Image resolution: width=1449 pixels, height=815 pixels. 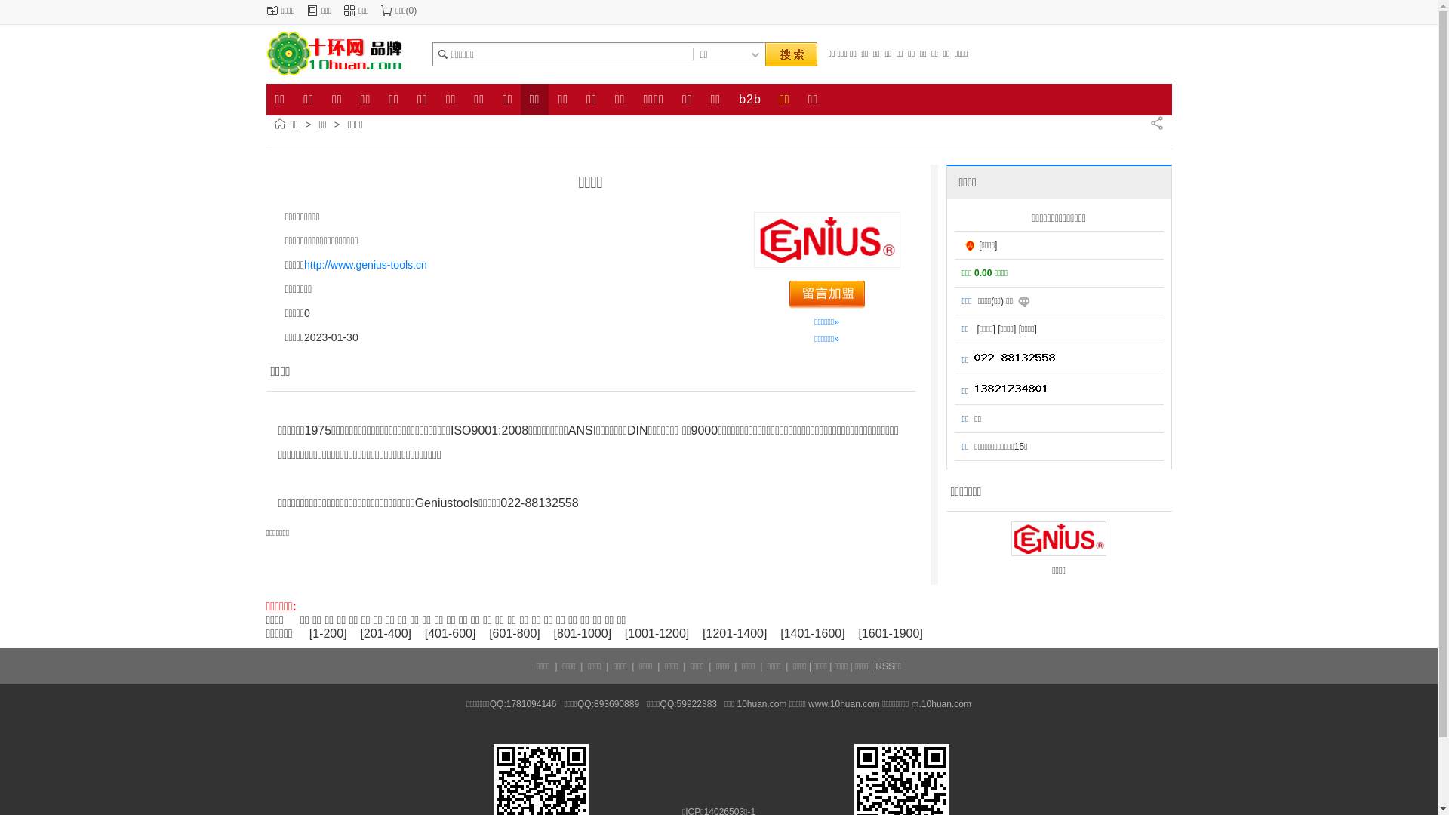 What do you see at coordinates (942, 704) in the screenshot?
I see `m.10huan.com` at bounding box center [942, 704].